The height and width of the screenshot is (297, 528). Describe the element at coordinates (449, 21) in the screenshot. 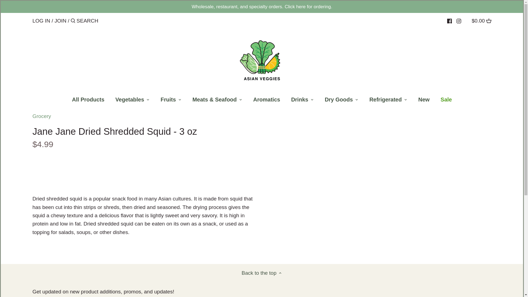

I see `FACEBOOK` at that location.